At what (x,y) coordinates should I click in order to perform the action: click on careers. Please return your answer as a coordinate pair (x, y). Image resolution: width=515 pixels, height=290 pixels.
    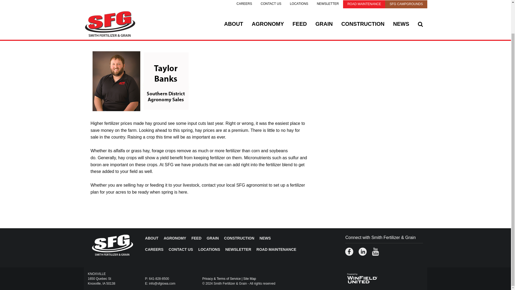
    Looking at the image, I should click on (154, 249).